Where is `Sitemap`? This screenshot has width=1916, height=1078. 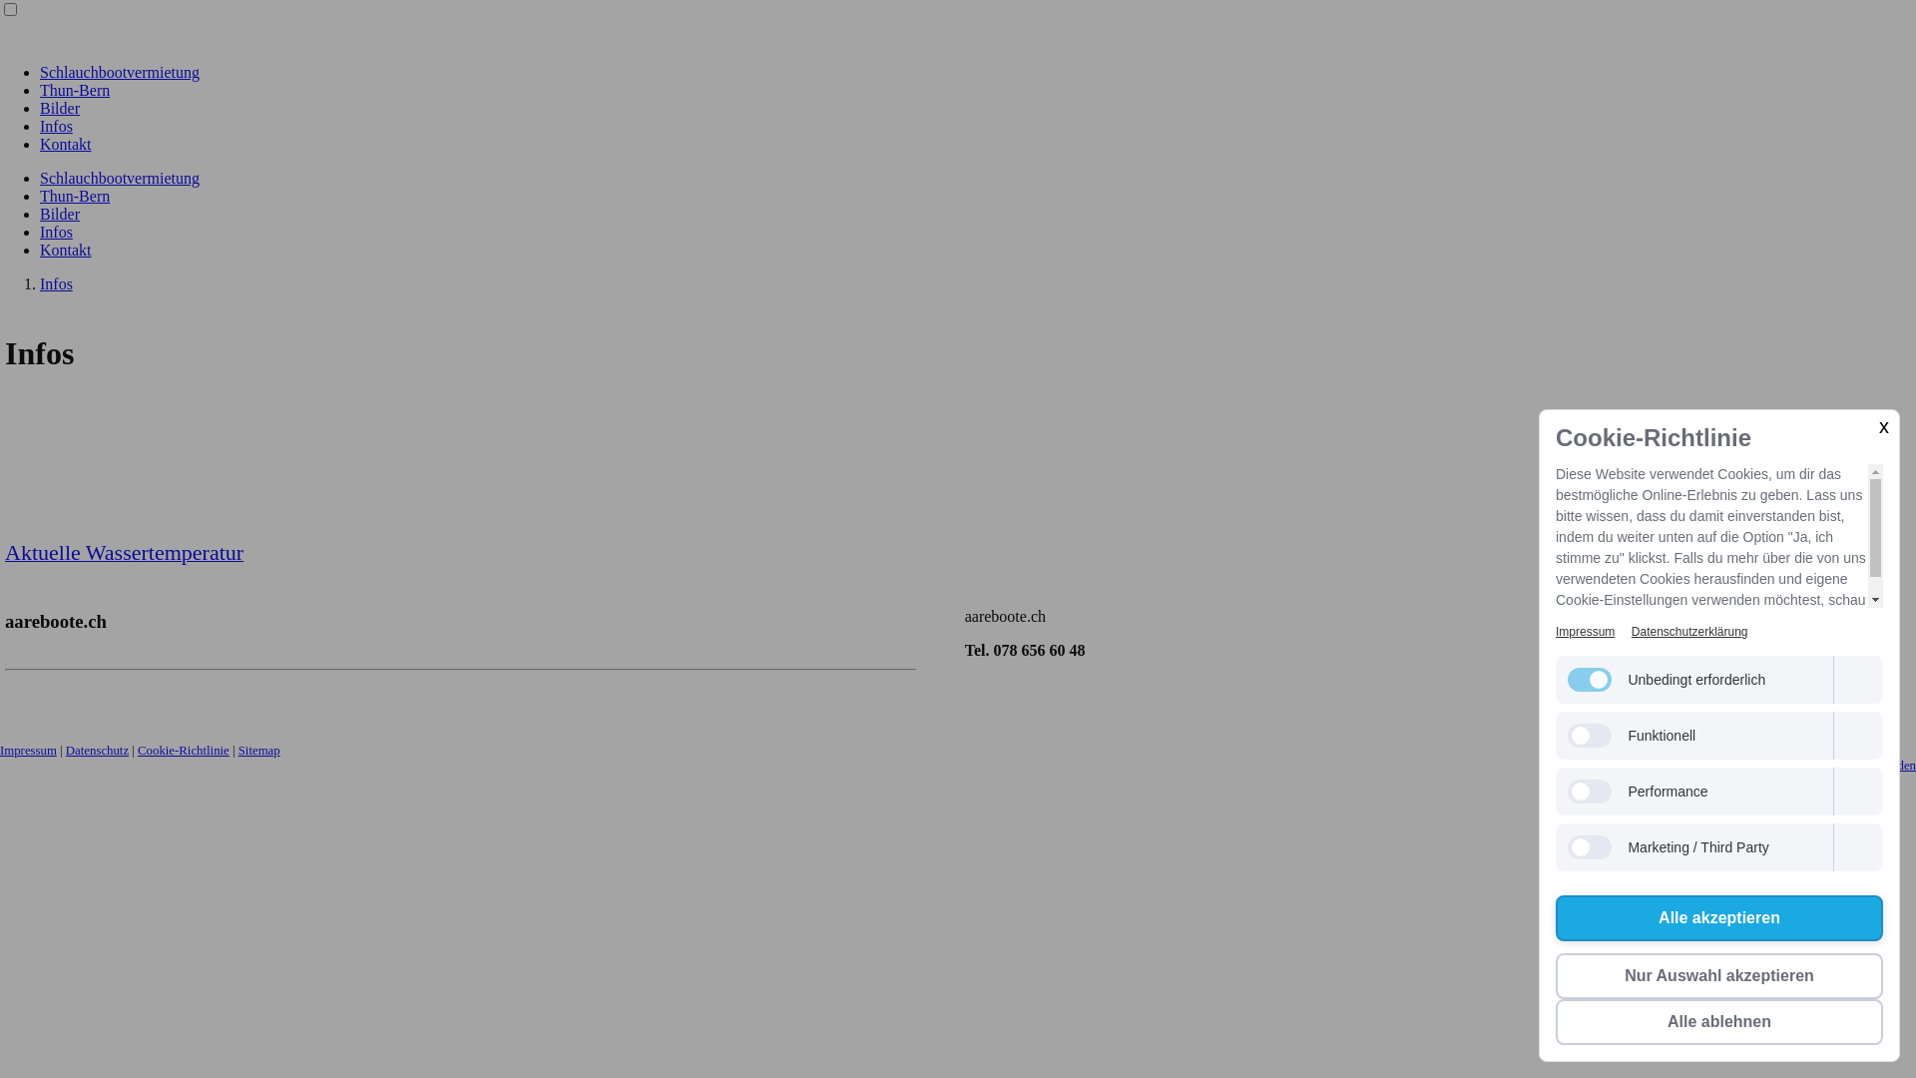
Sitemap is located at coordinates (259, 751).